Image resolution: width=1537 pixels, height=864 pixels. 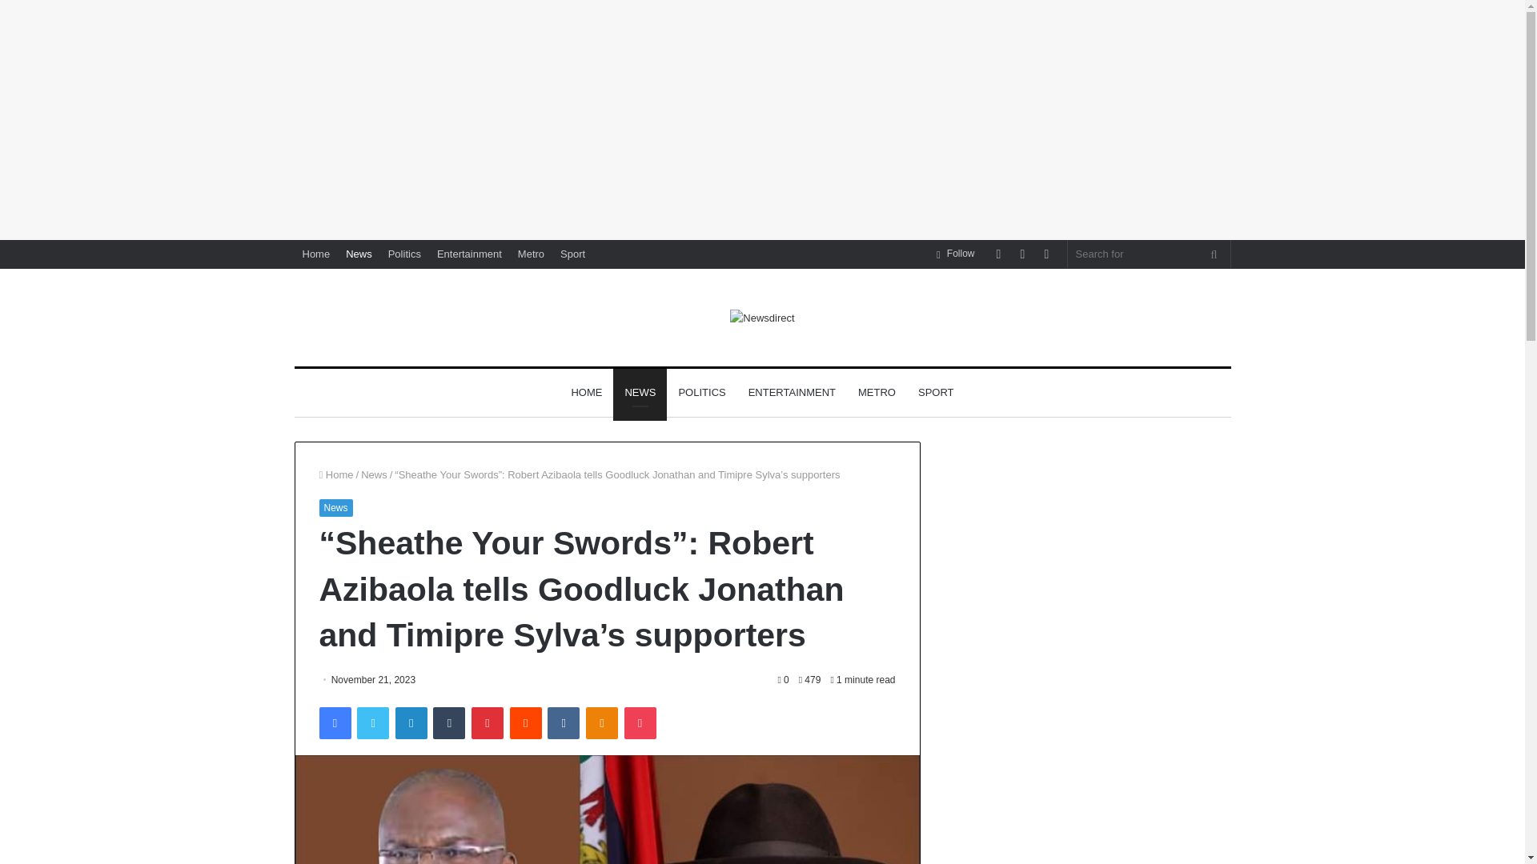 What do you see at coordinates (335, 474) in the screenshot?
I see `Home` at bounding box center [335, 474].